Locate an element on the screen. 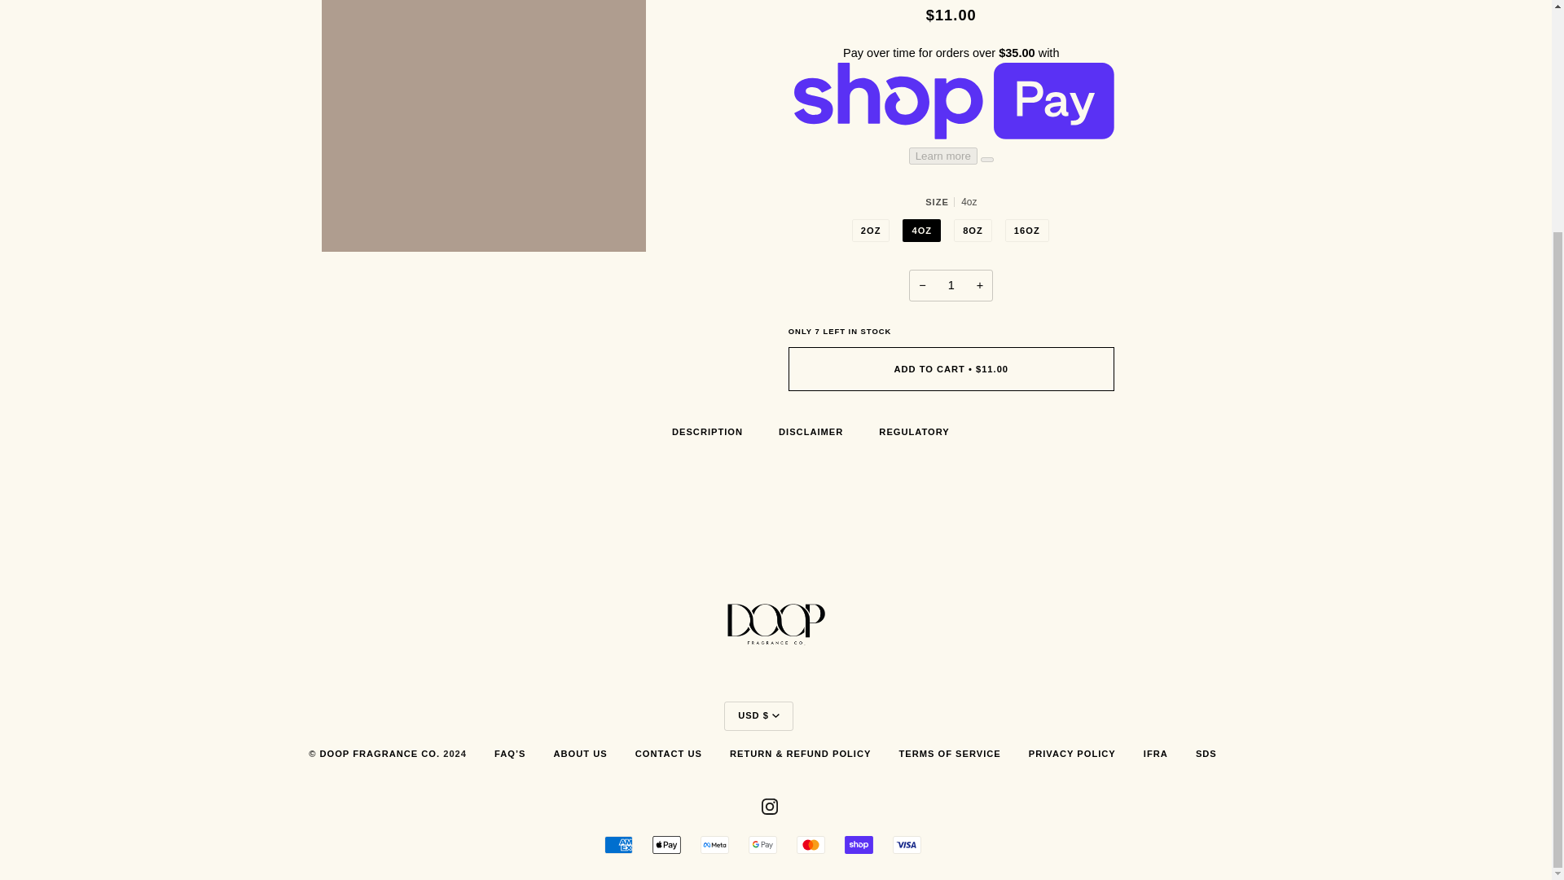 This screenshot has height=880, width=1564. AMERICAN EXPRESS is located at coordinates (618, 844).